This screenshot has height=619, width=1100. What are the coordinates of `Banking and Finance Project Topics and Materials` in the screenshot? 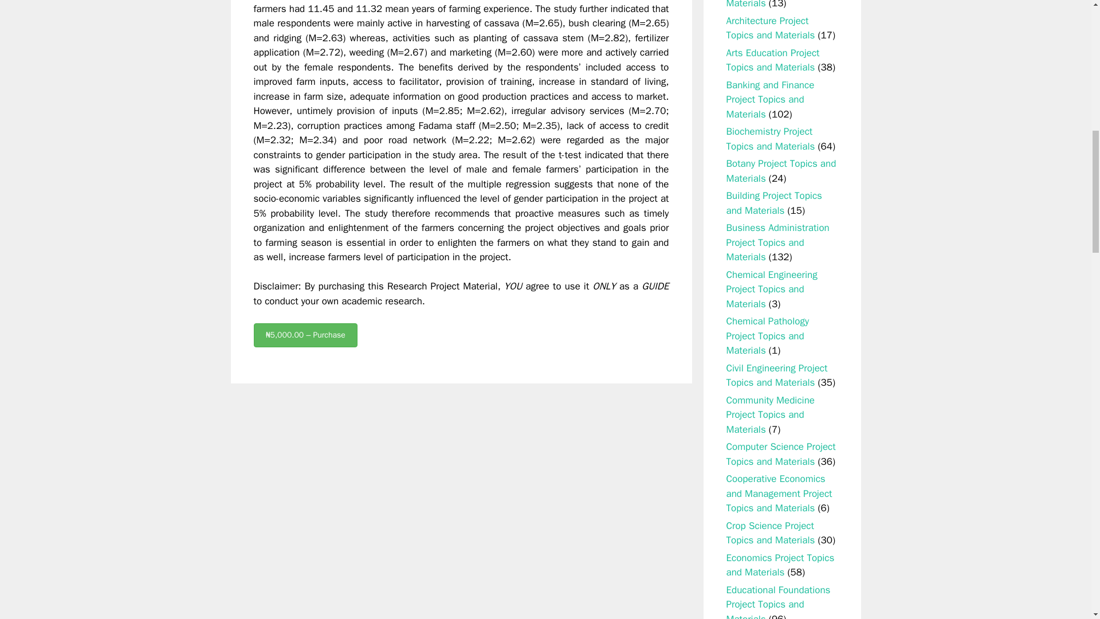 It's located at (770, 100).